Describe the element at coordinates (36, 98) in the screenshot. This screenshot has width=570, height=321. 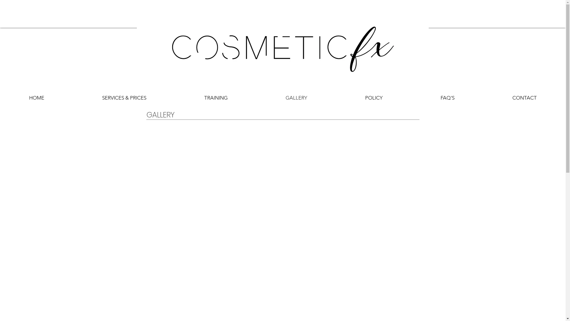
I see `HOME` at that location.